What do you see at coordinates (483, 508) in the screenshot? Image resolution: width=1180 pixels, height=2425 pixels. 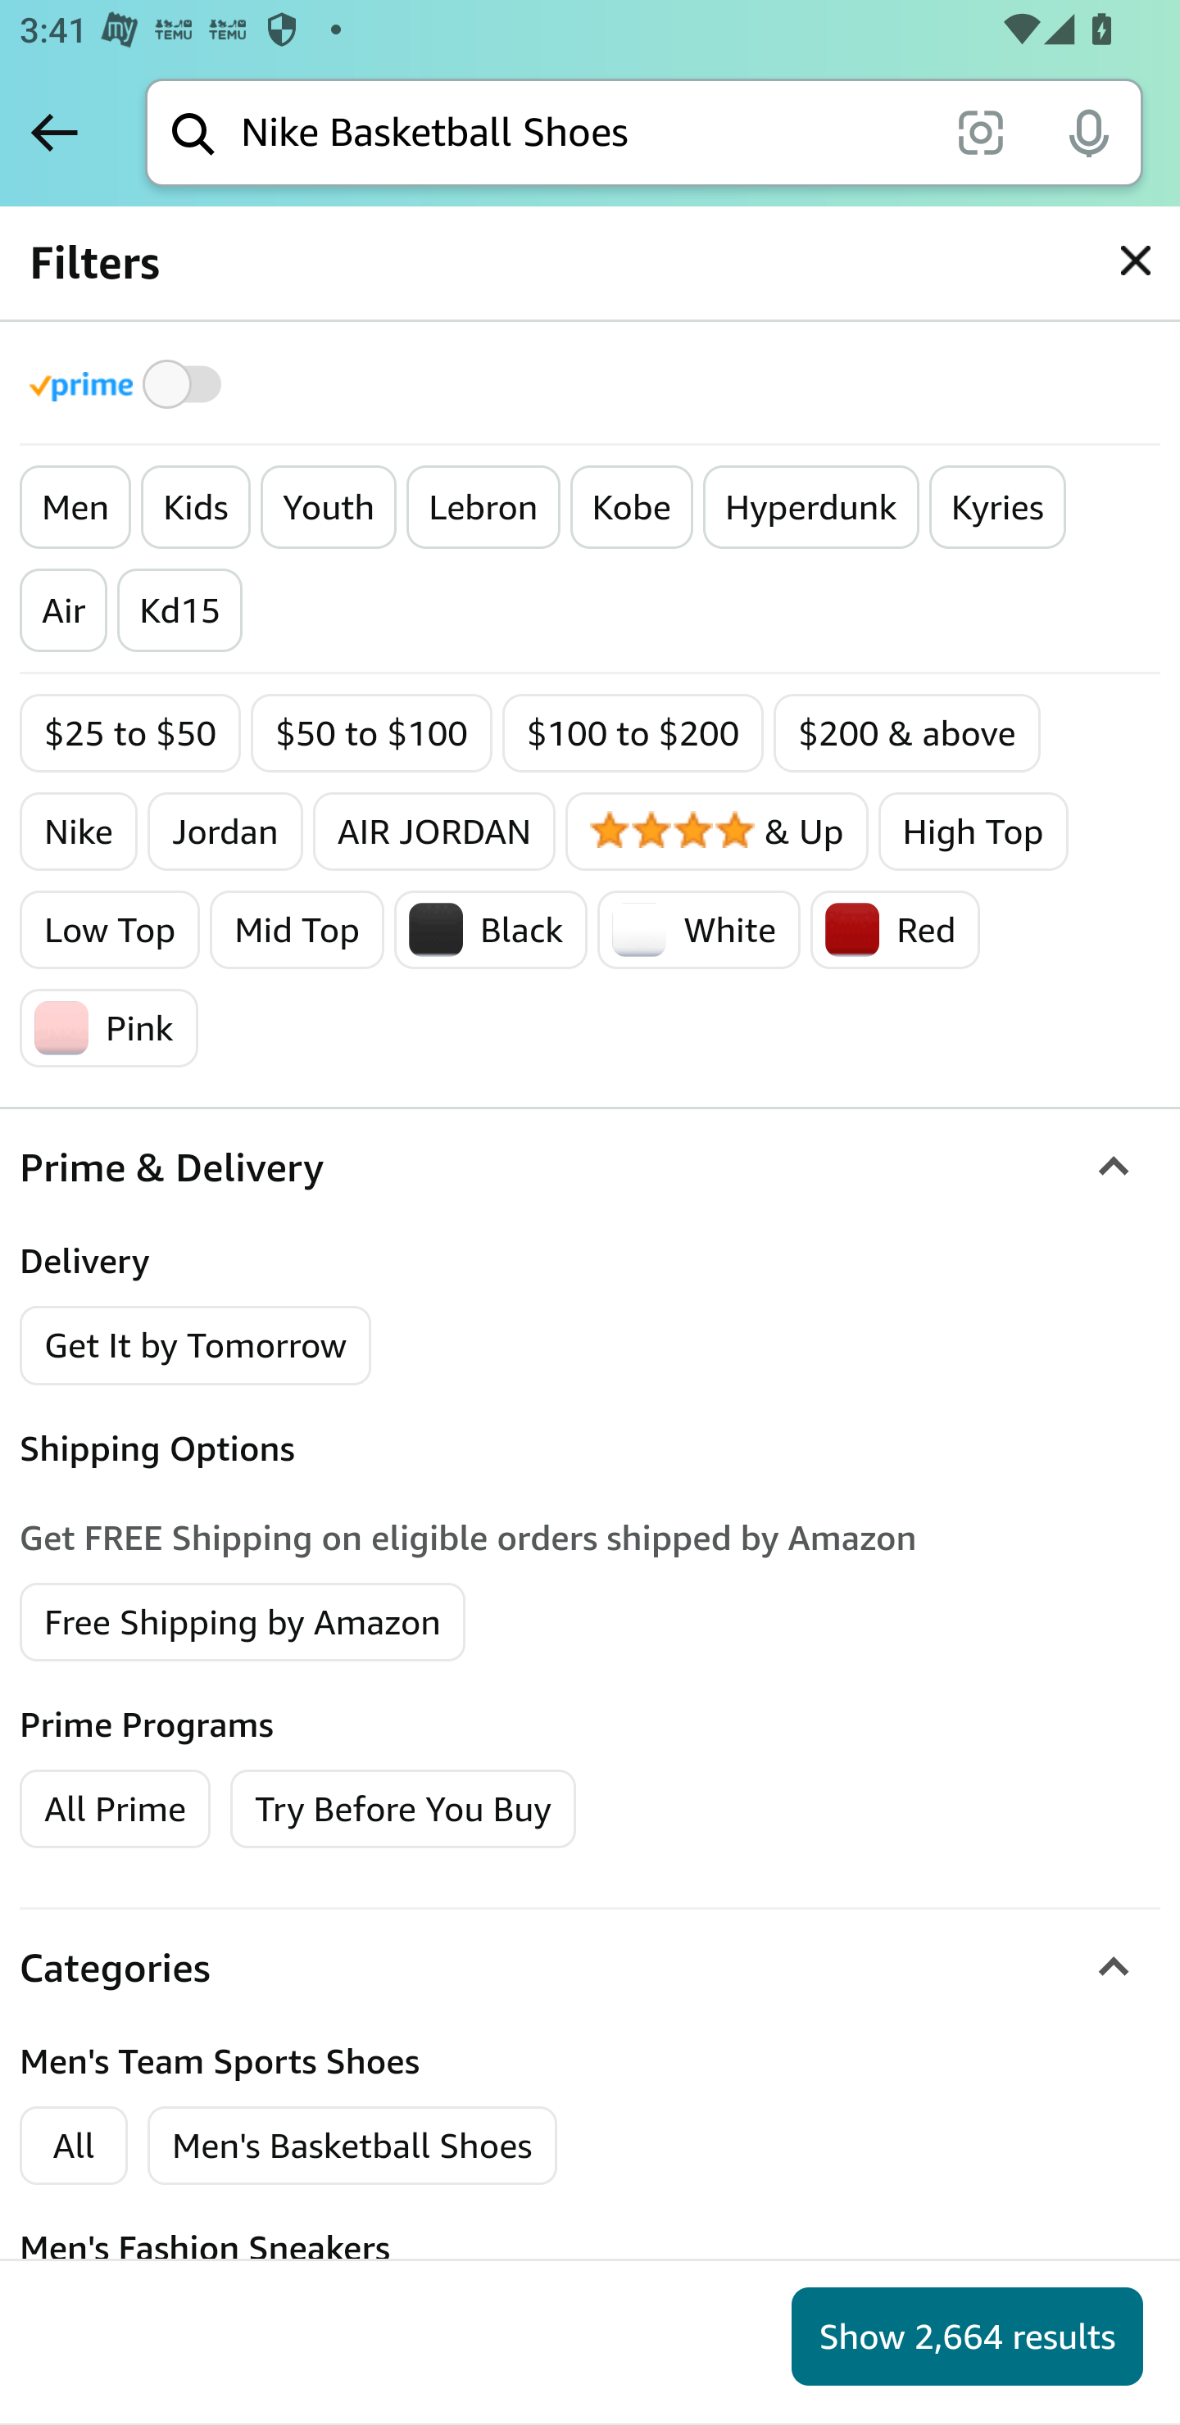 I see `Lebron` at bounding box center [483, 508].